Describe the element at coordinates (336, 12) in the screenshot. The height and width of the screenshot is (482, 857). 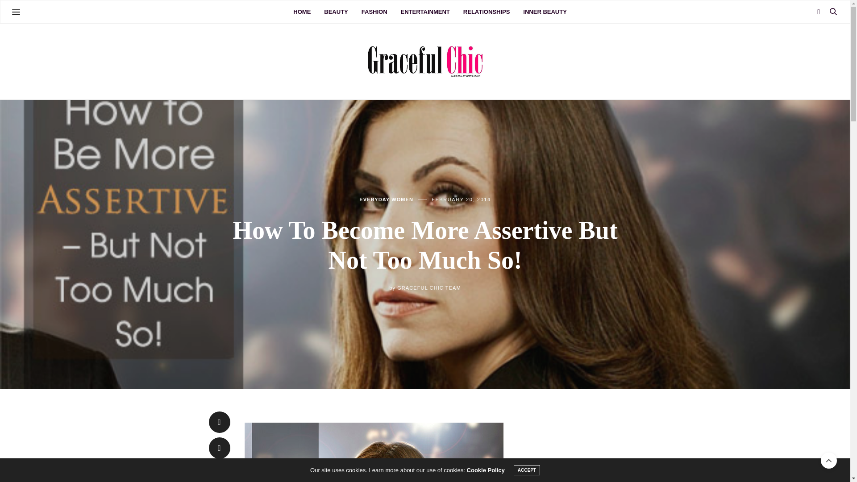
I see `BEAUTY` at that location.